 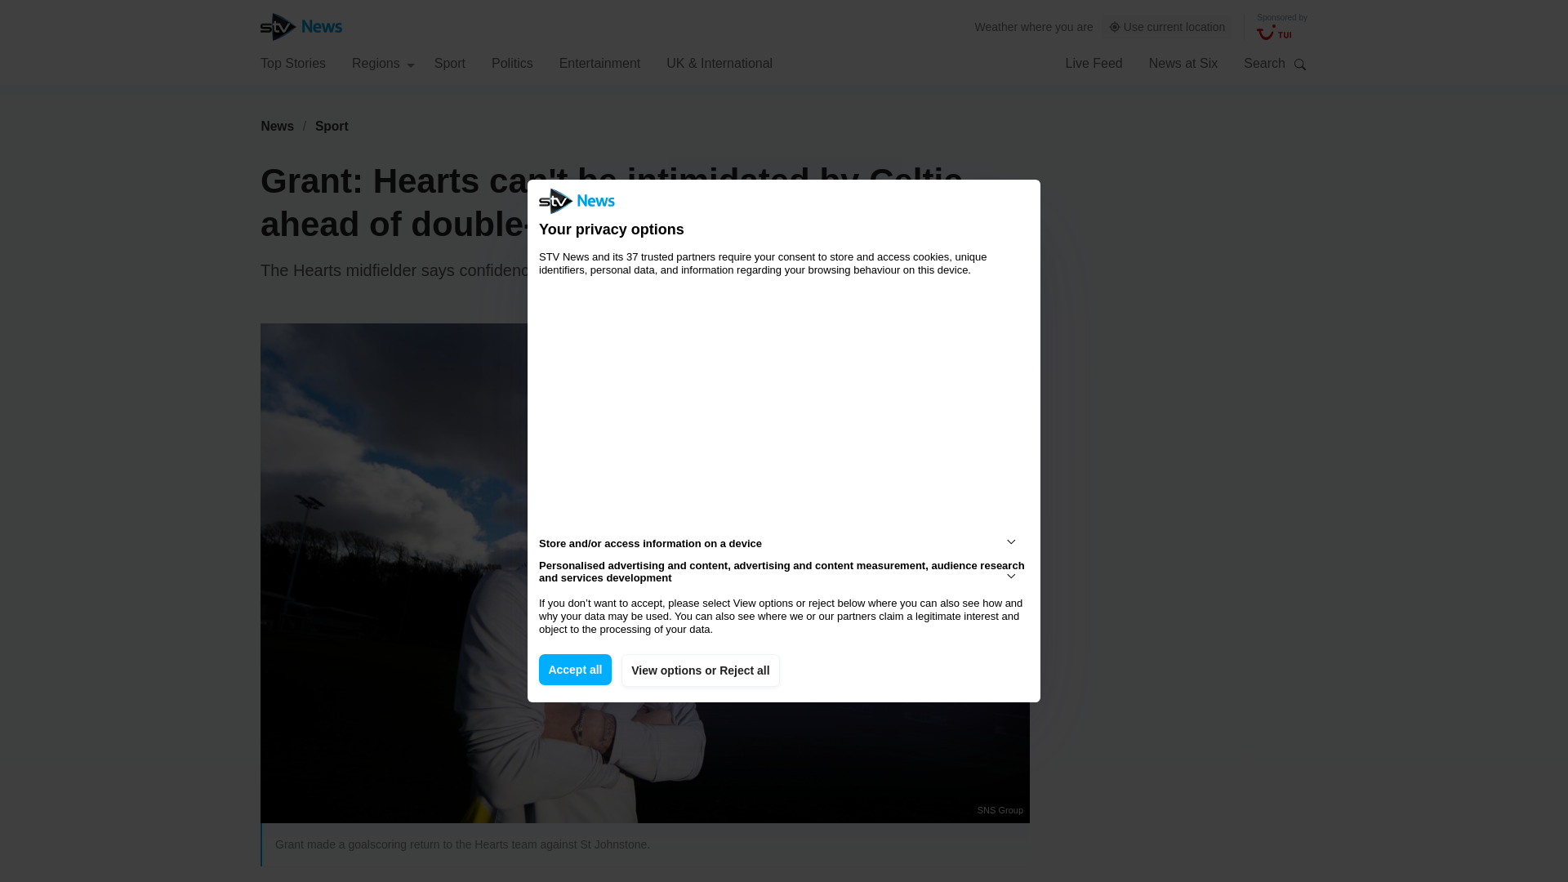 What do you see at coordinates (512, 62) in the screenshot?
I see `Politics` at bounding box center [512, 62].